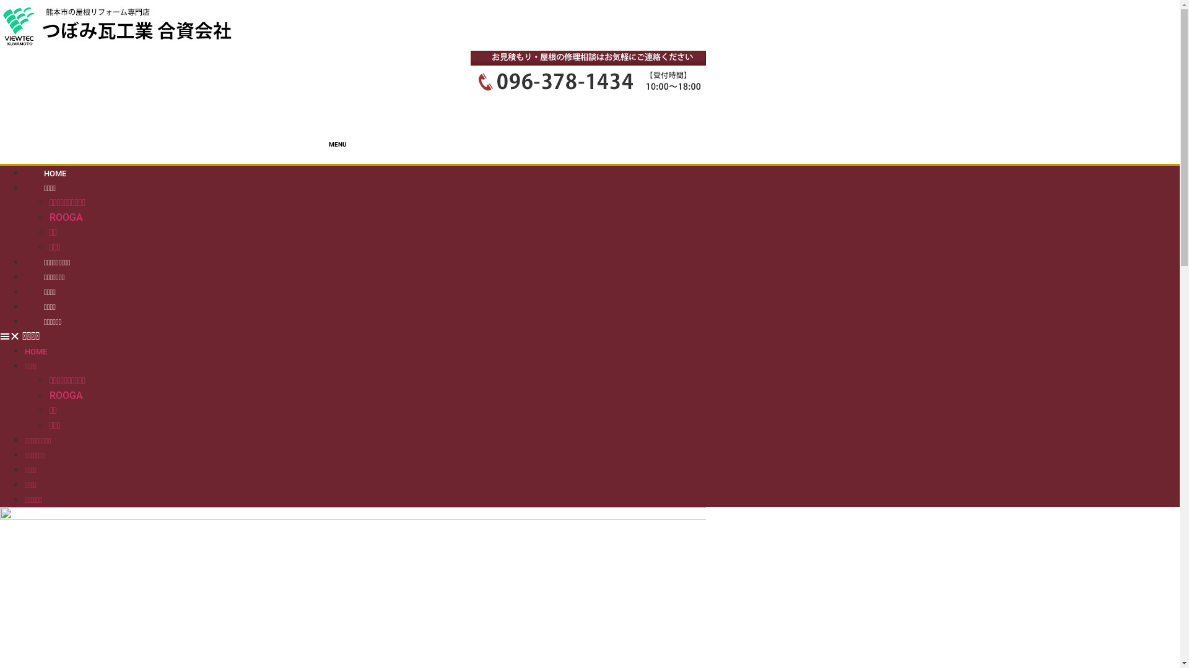 The width and height of the screenshot is (1189, 668). I want to click on HOME, so click(55, 173).